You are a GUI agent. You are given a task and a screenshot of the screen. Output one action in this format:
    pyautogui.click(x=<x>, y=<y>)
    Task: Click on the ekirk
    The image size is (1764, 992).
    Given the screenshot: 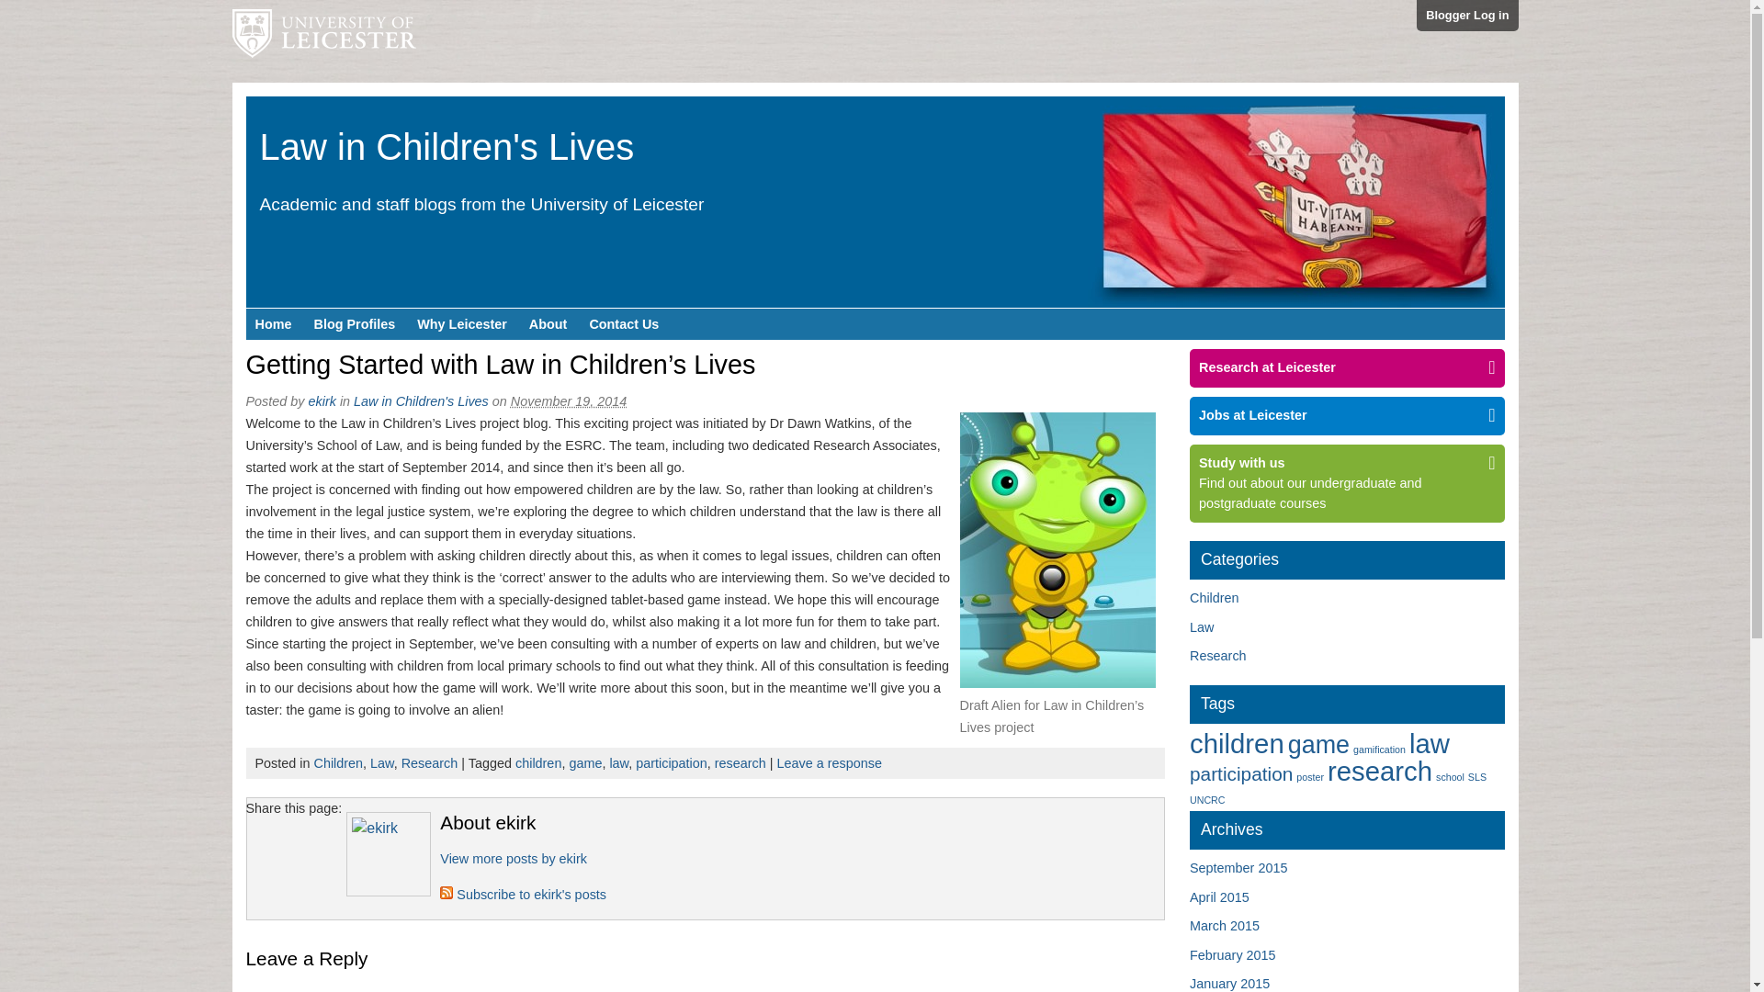 What is the action you would take?
    pyautogui.click(x=513, y=858)
    